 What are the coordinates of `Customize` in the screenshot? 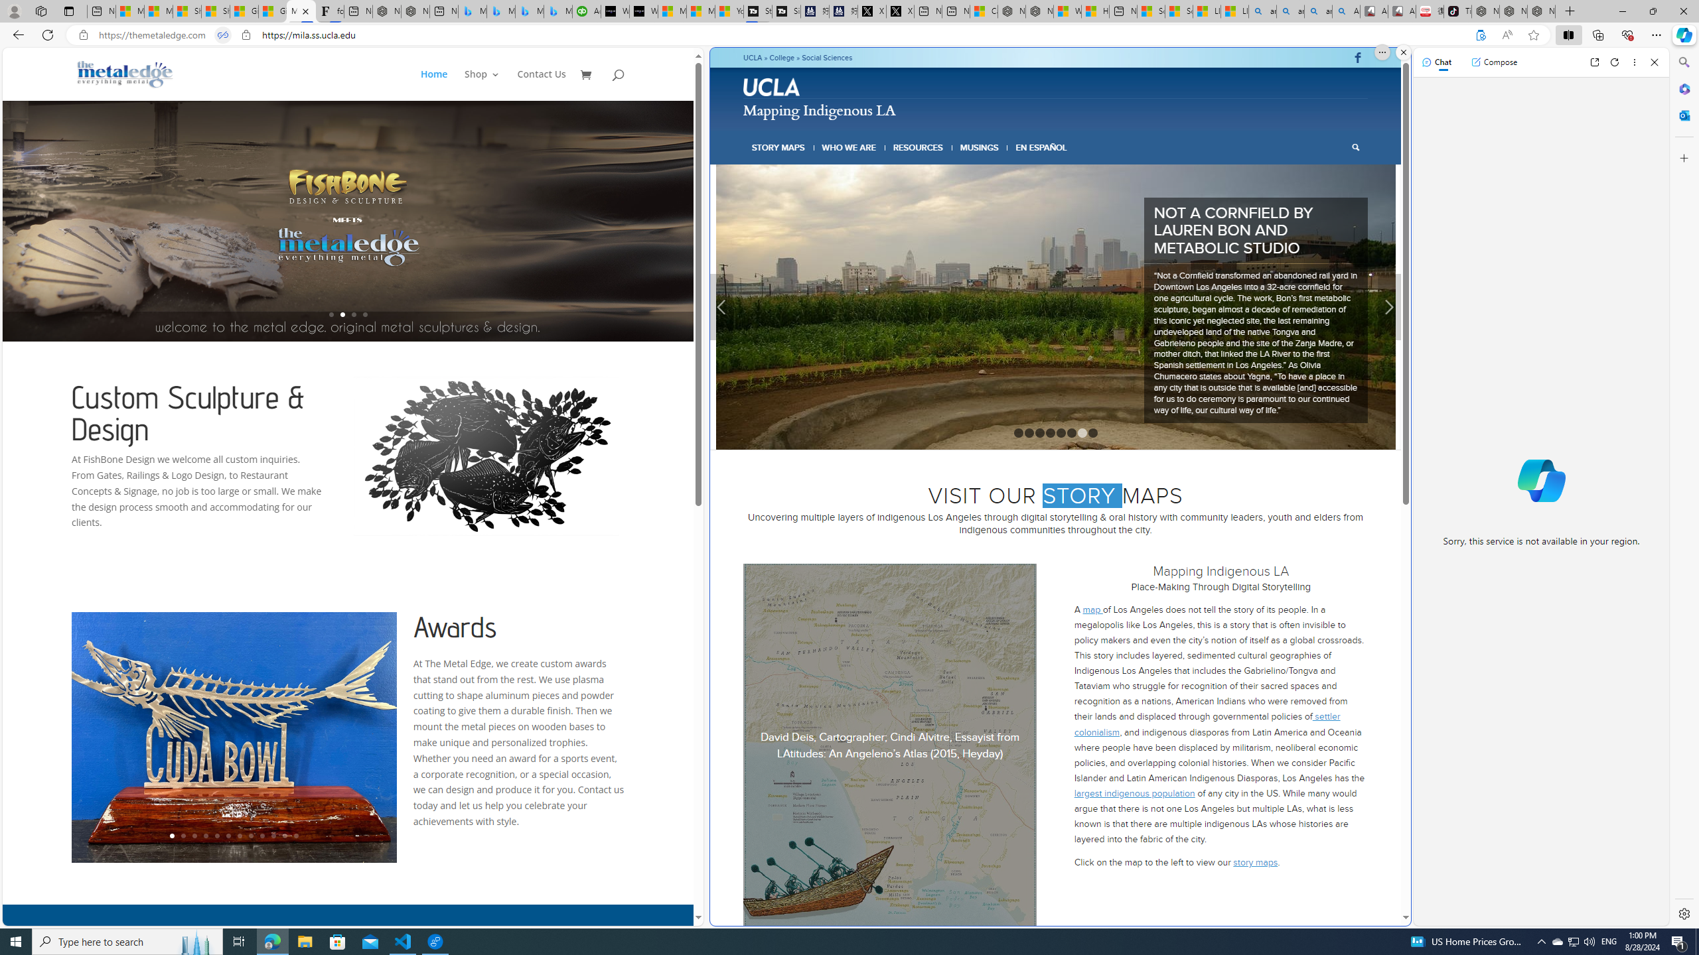 It's located at (1683, 158).